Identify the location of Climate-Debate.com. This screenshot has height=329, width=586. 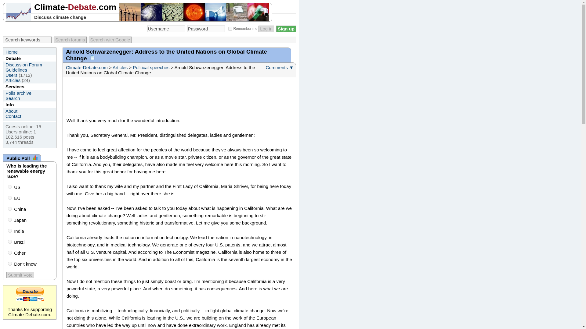
(87, 67).